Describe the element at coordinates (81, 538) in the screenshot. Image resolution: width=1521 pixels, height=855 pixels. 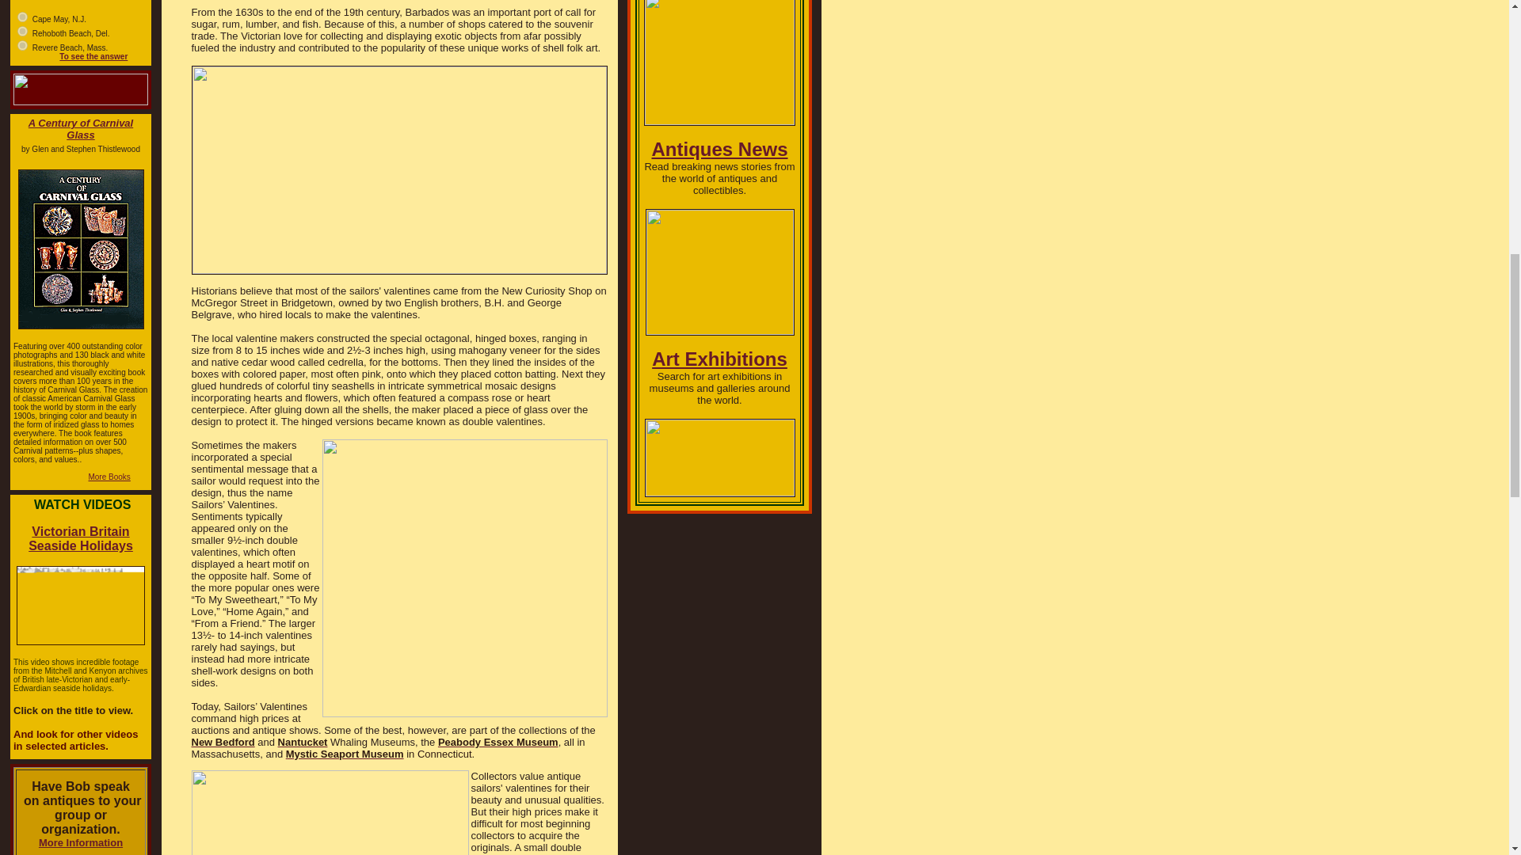
I see `Victorian Britain Seaside Holidays` at that location.